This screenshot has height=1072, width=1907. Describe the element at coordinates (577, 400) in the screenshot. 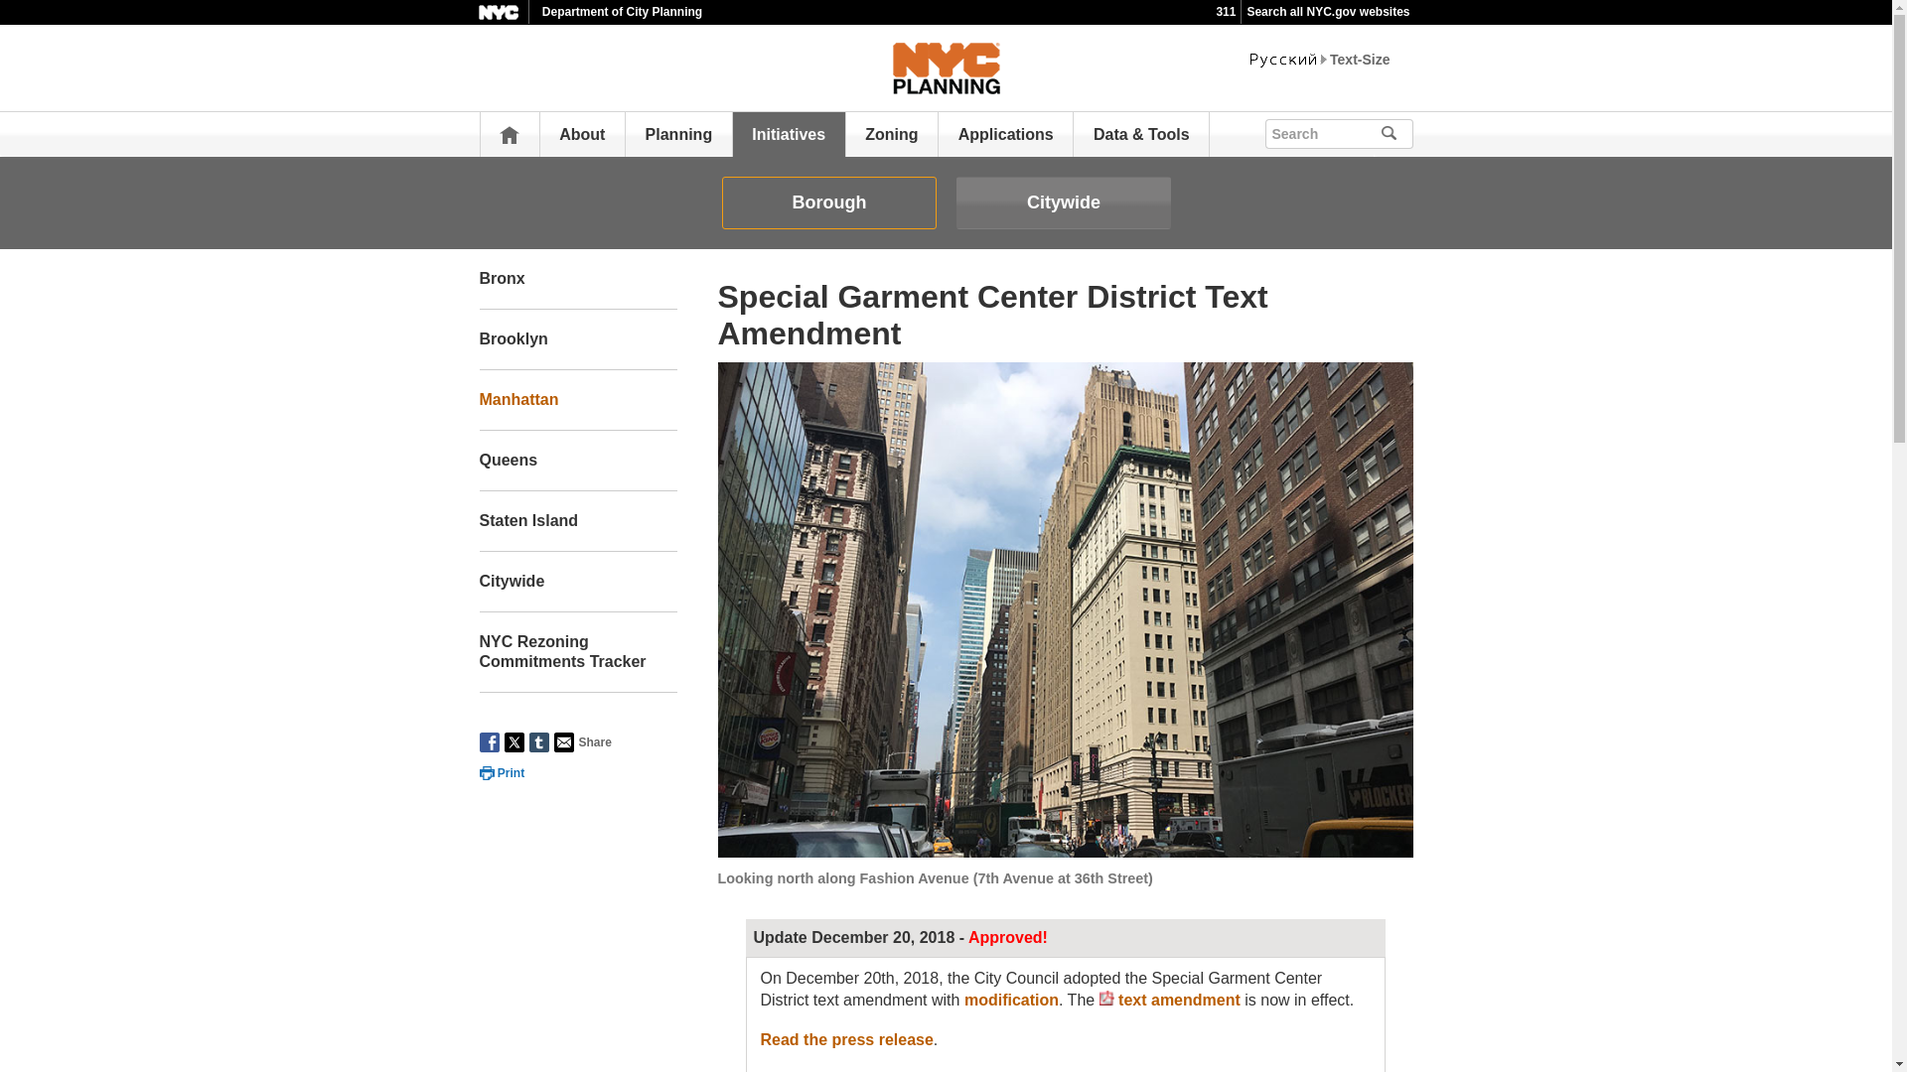

I see `Manhattan` at that location.